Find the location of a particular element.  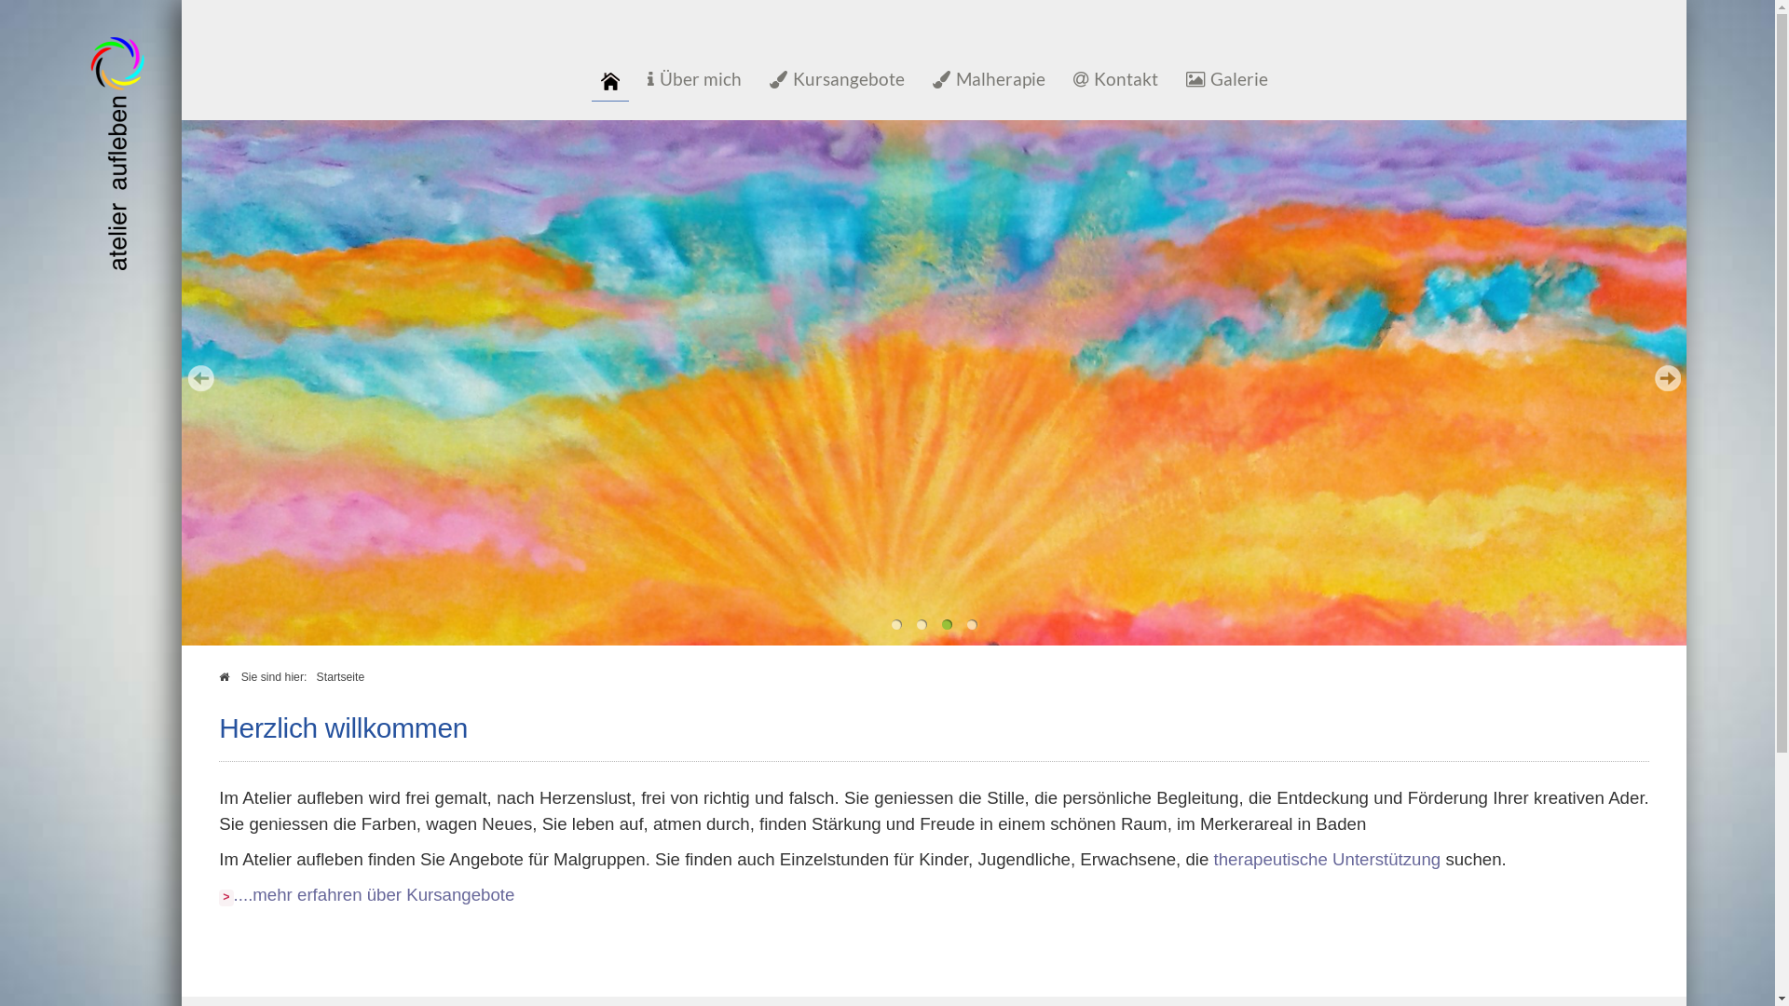

Kontakt is located at coordinates (1116, 82).